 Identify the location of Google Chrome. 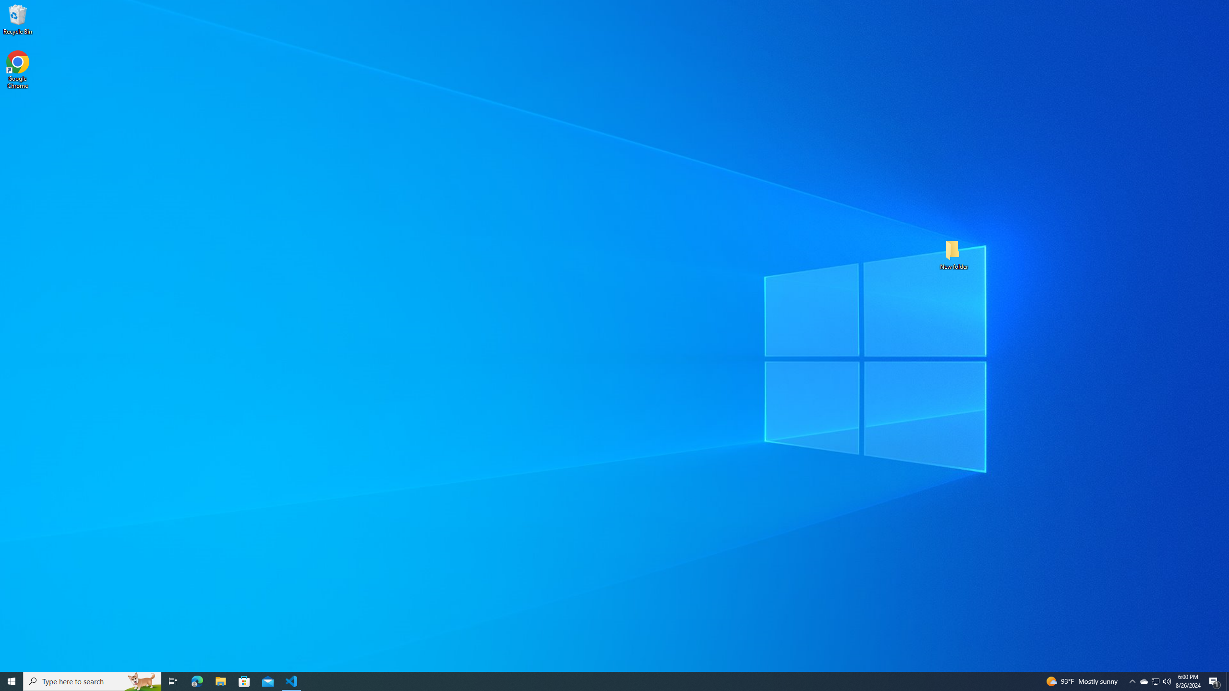
(18, 70).